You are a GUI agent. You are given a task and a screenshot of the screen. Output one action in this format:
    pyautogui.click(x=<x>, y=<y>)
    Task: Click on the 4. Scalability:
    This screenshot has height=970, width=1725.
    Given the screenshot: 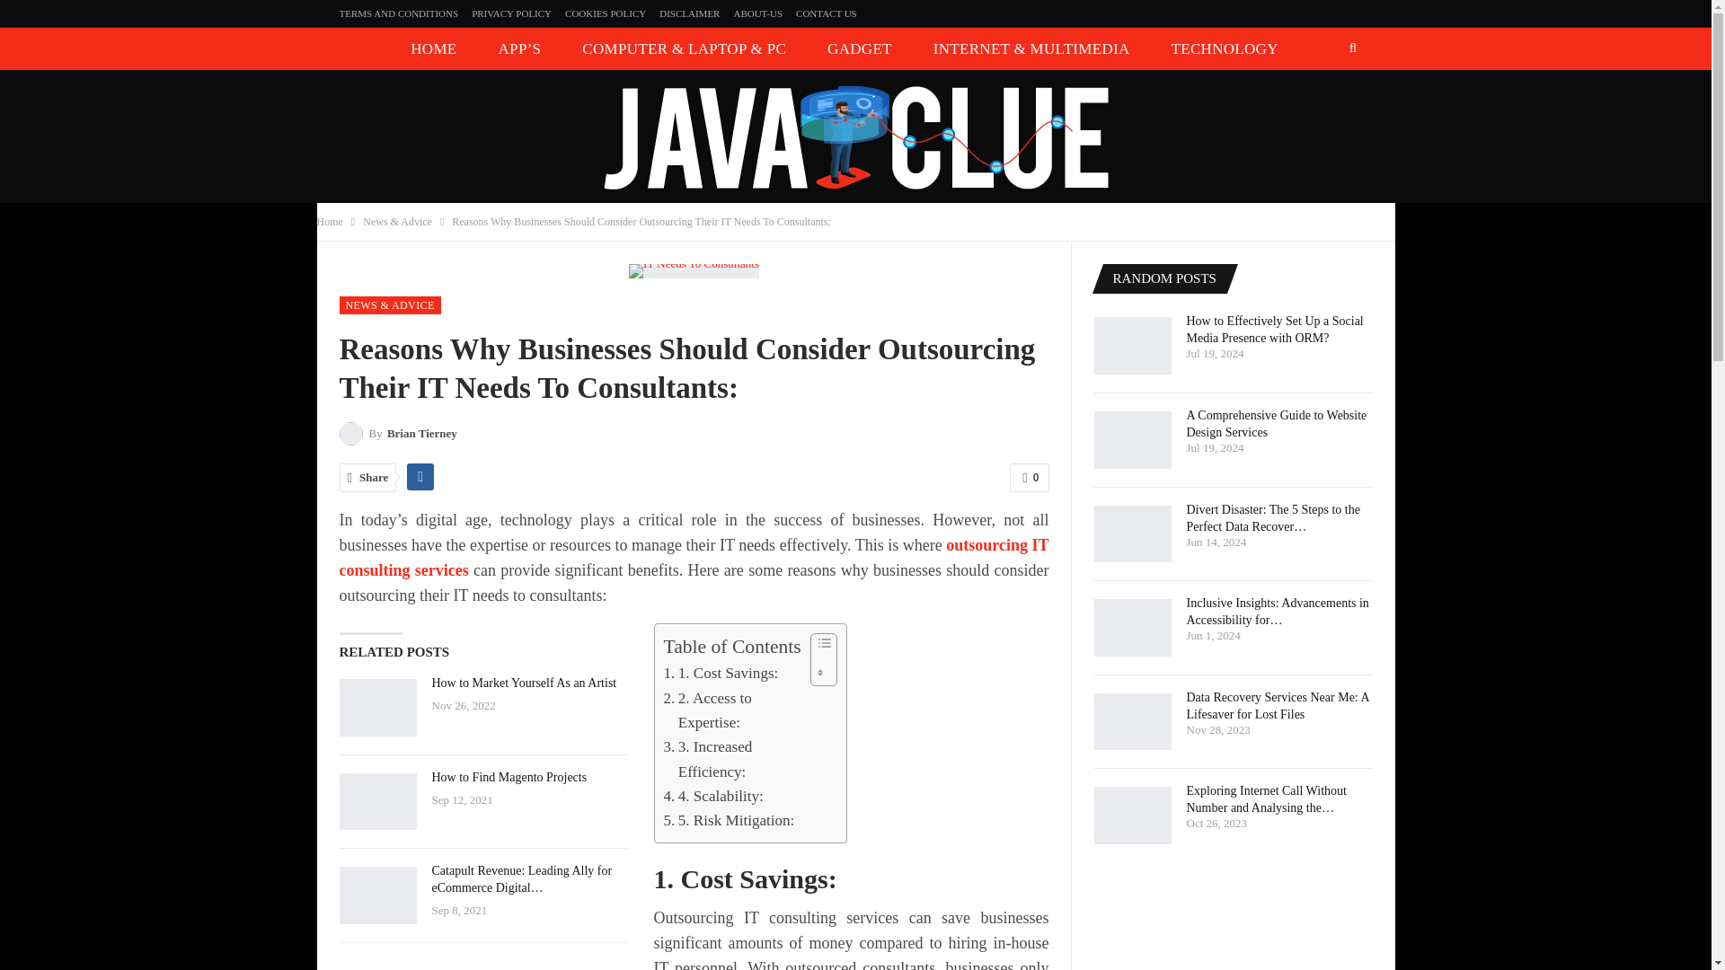 What is the action you would take?
    pyautogui.click(x=712, y=796)
    